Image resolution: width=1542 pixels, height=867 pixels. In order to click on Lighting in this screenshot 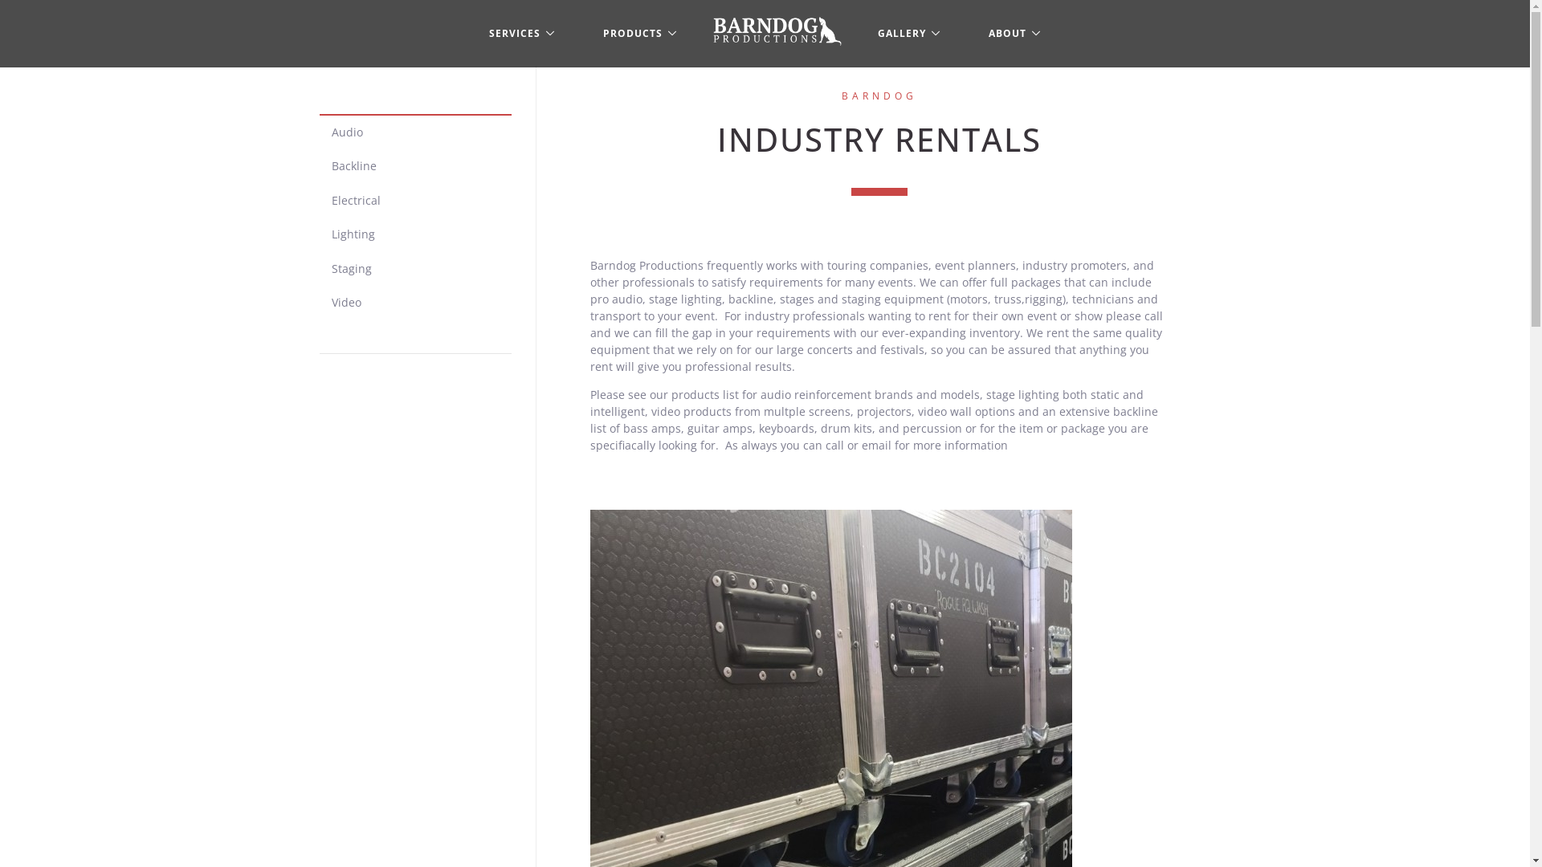, I will do `click(414, 234)`.